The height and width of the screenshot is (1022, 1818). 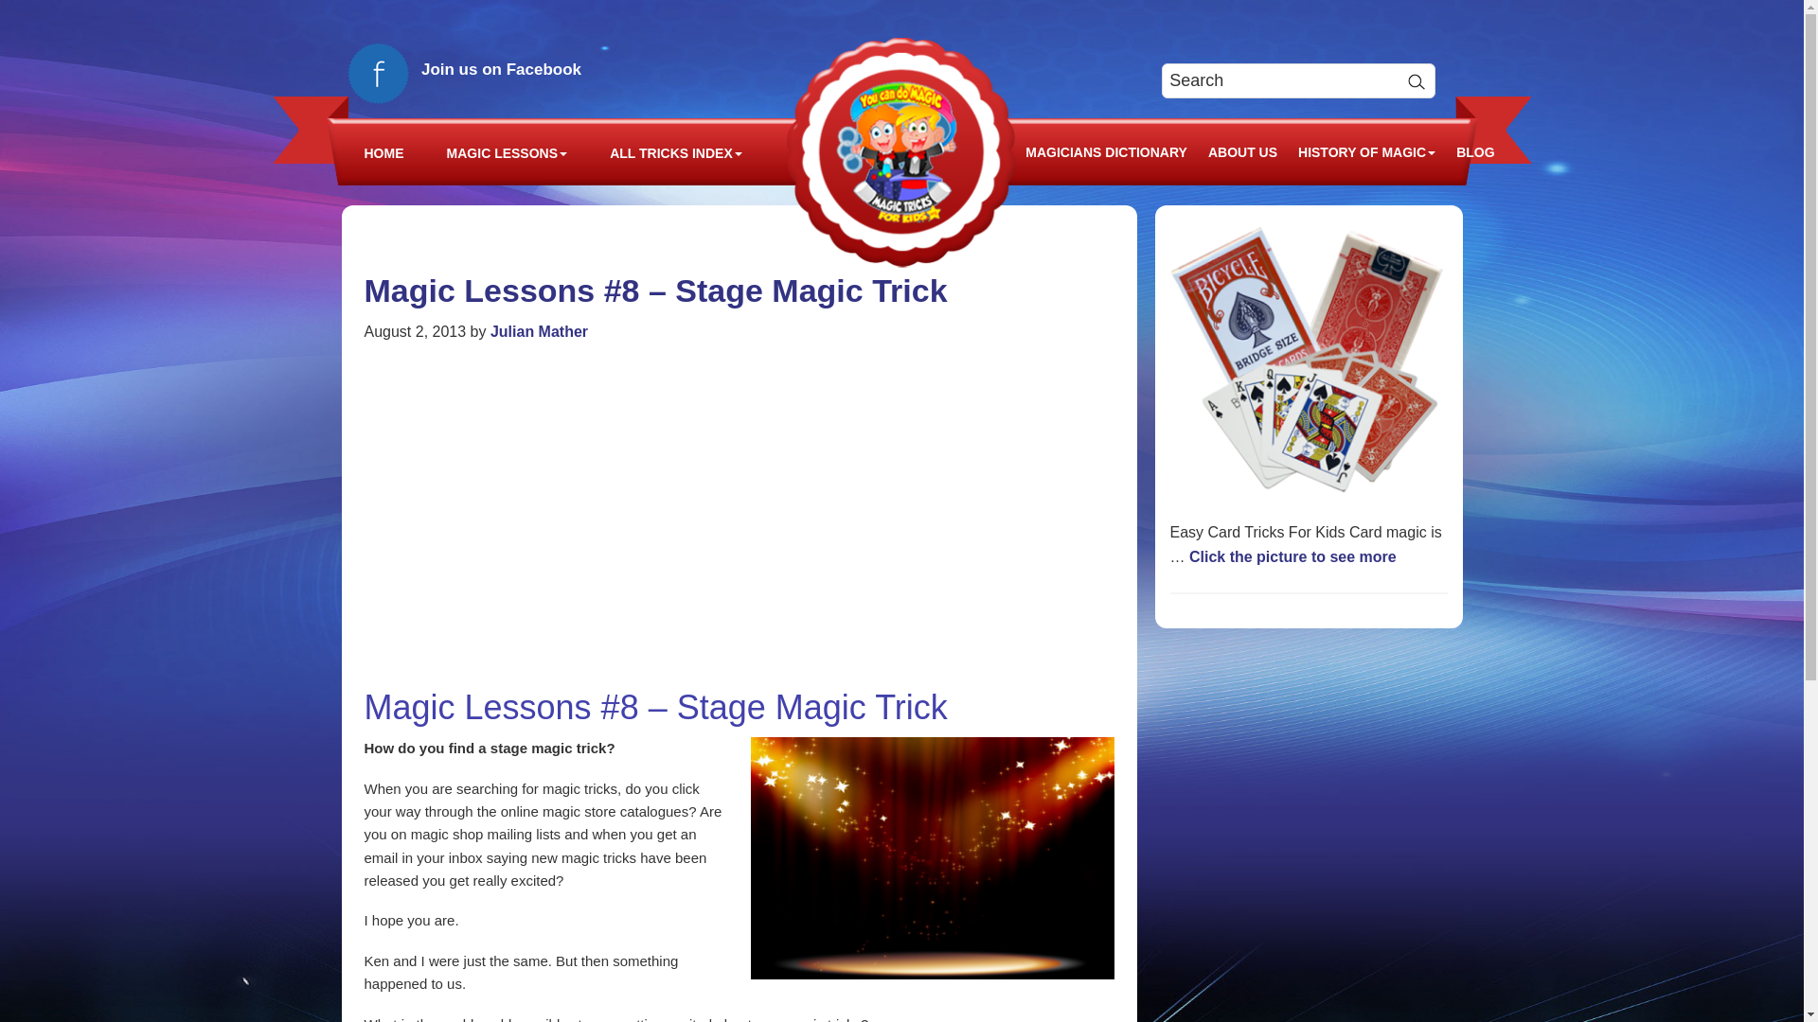 What do you see at coordinates (901, 151) in the screenshot?
I see `Magic Tricks For Kids` at bounding box center [901, 151].